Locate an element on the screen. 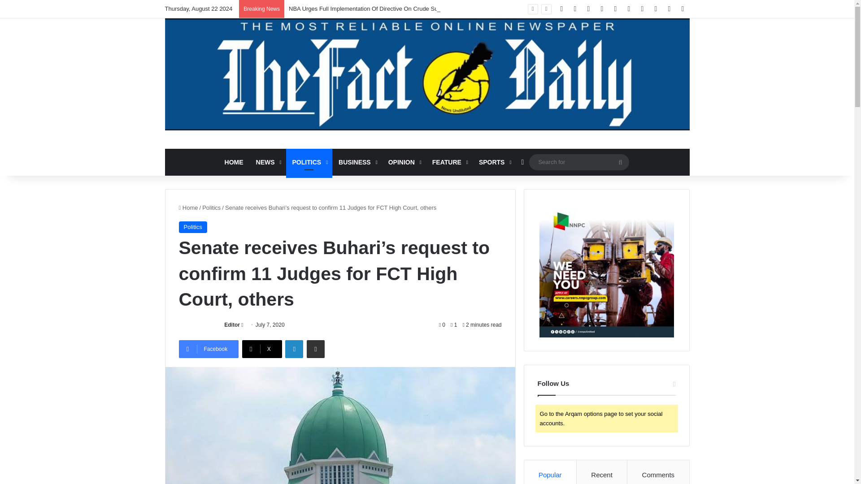 This screenshot has height=484, width=861. Search for is located at coordinates (579, 161).